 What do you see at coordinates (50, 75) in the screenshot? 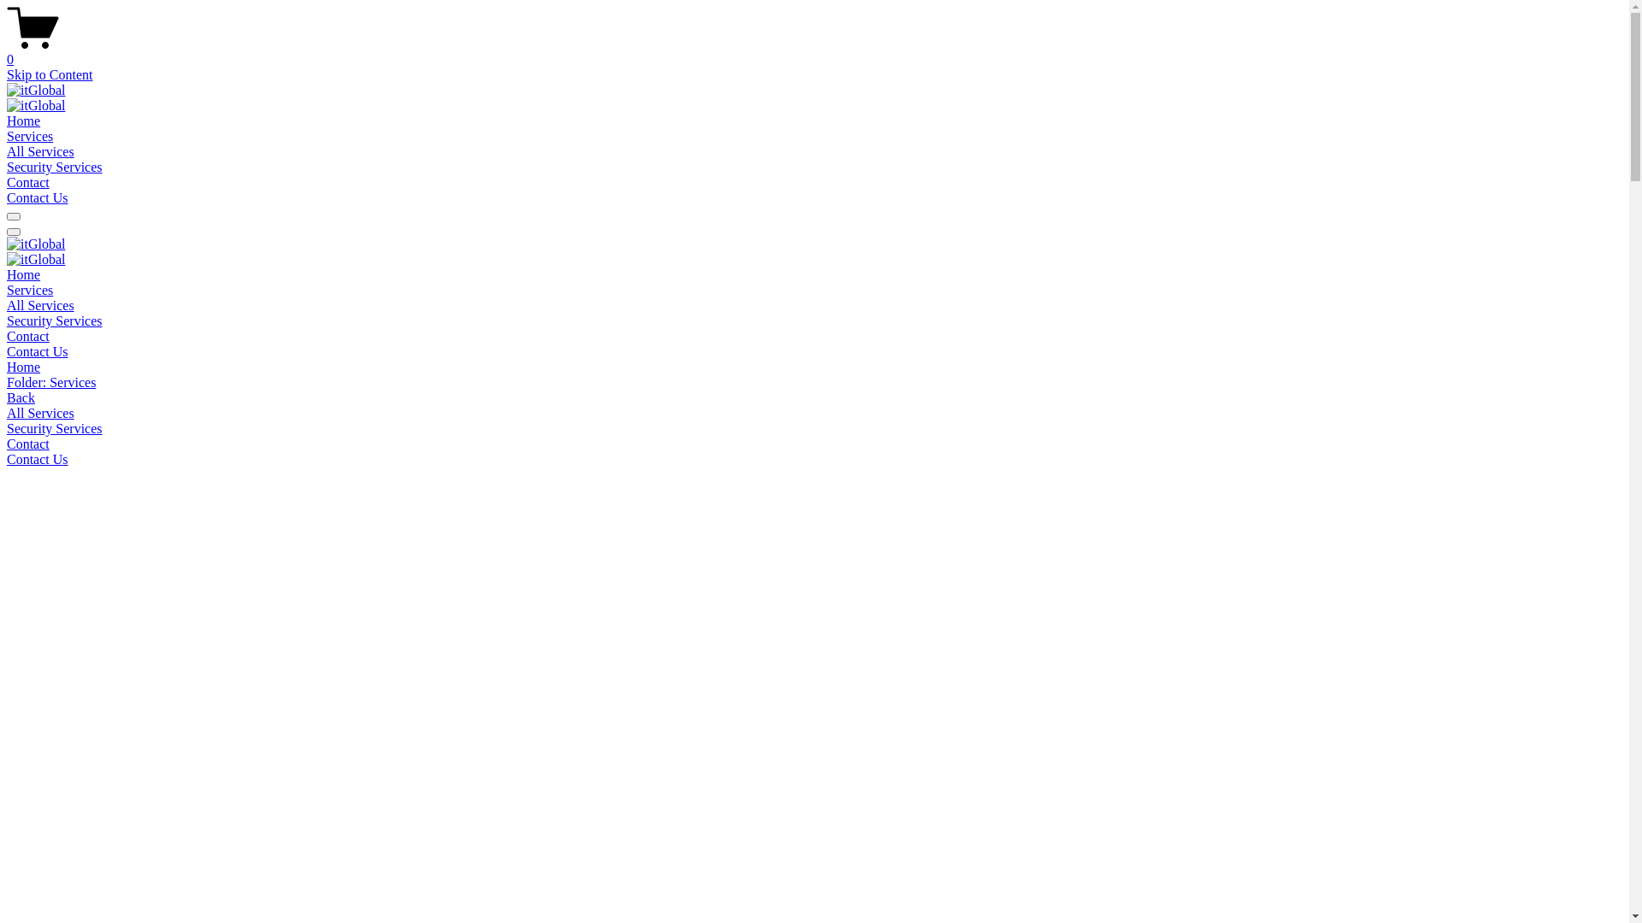
I see `Skip to Content` at bounding box center [50, 75].